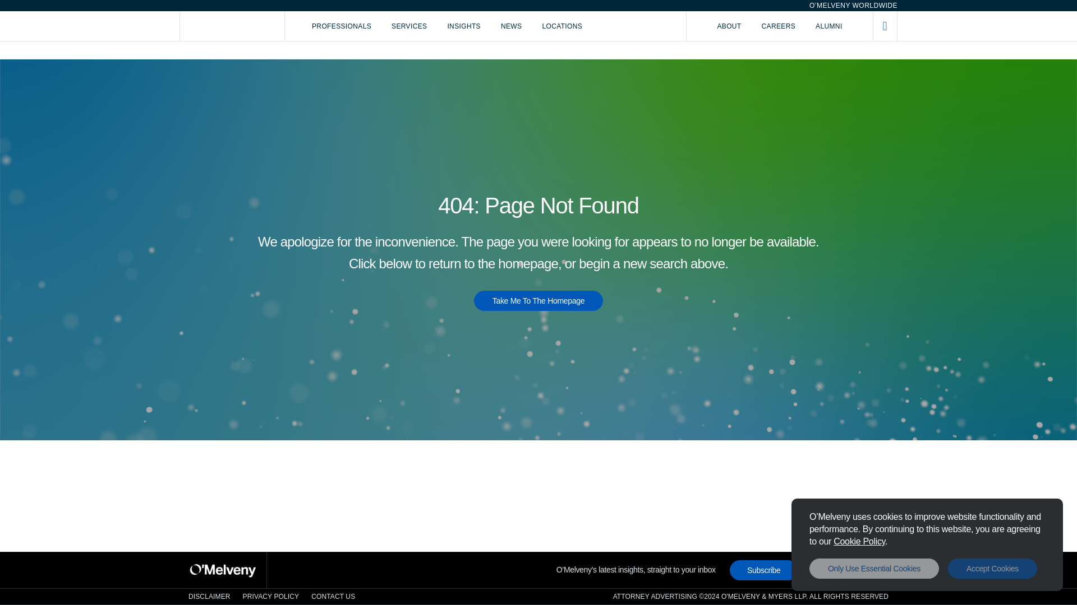 The width and height of the screenshot is (1077, 605). What do you see at coordinates (271, 597) in the screenshot?
I see `PRIVACY POLICY` at bounding box center [271, 597].